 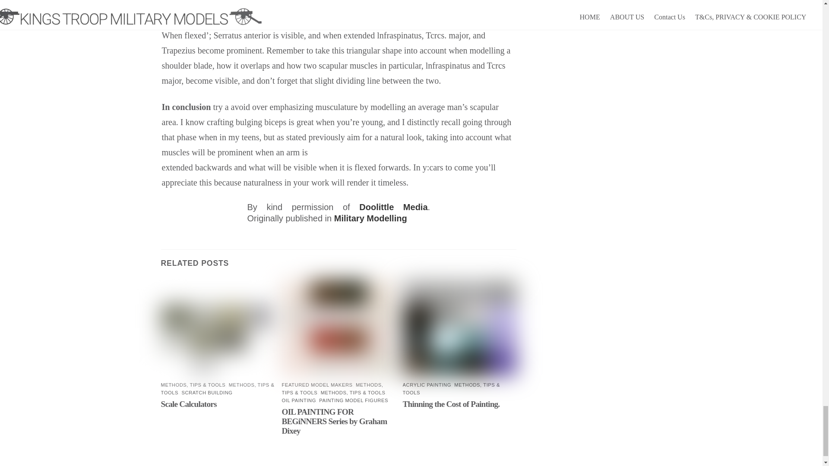 I want to click on OIL PAINTING, so click(x=299, y=400).